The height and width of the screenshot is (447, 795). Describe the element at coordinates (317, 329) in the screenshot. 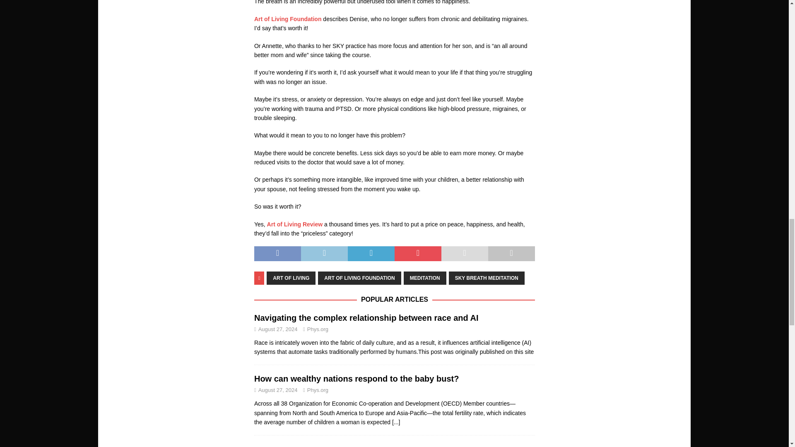

I see `Phys.org` at that location.